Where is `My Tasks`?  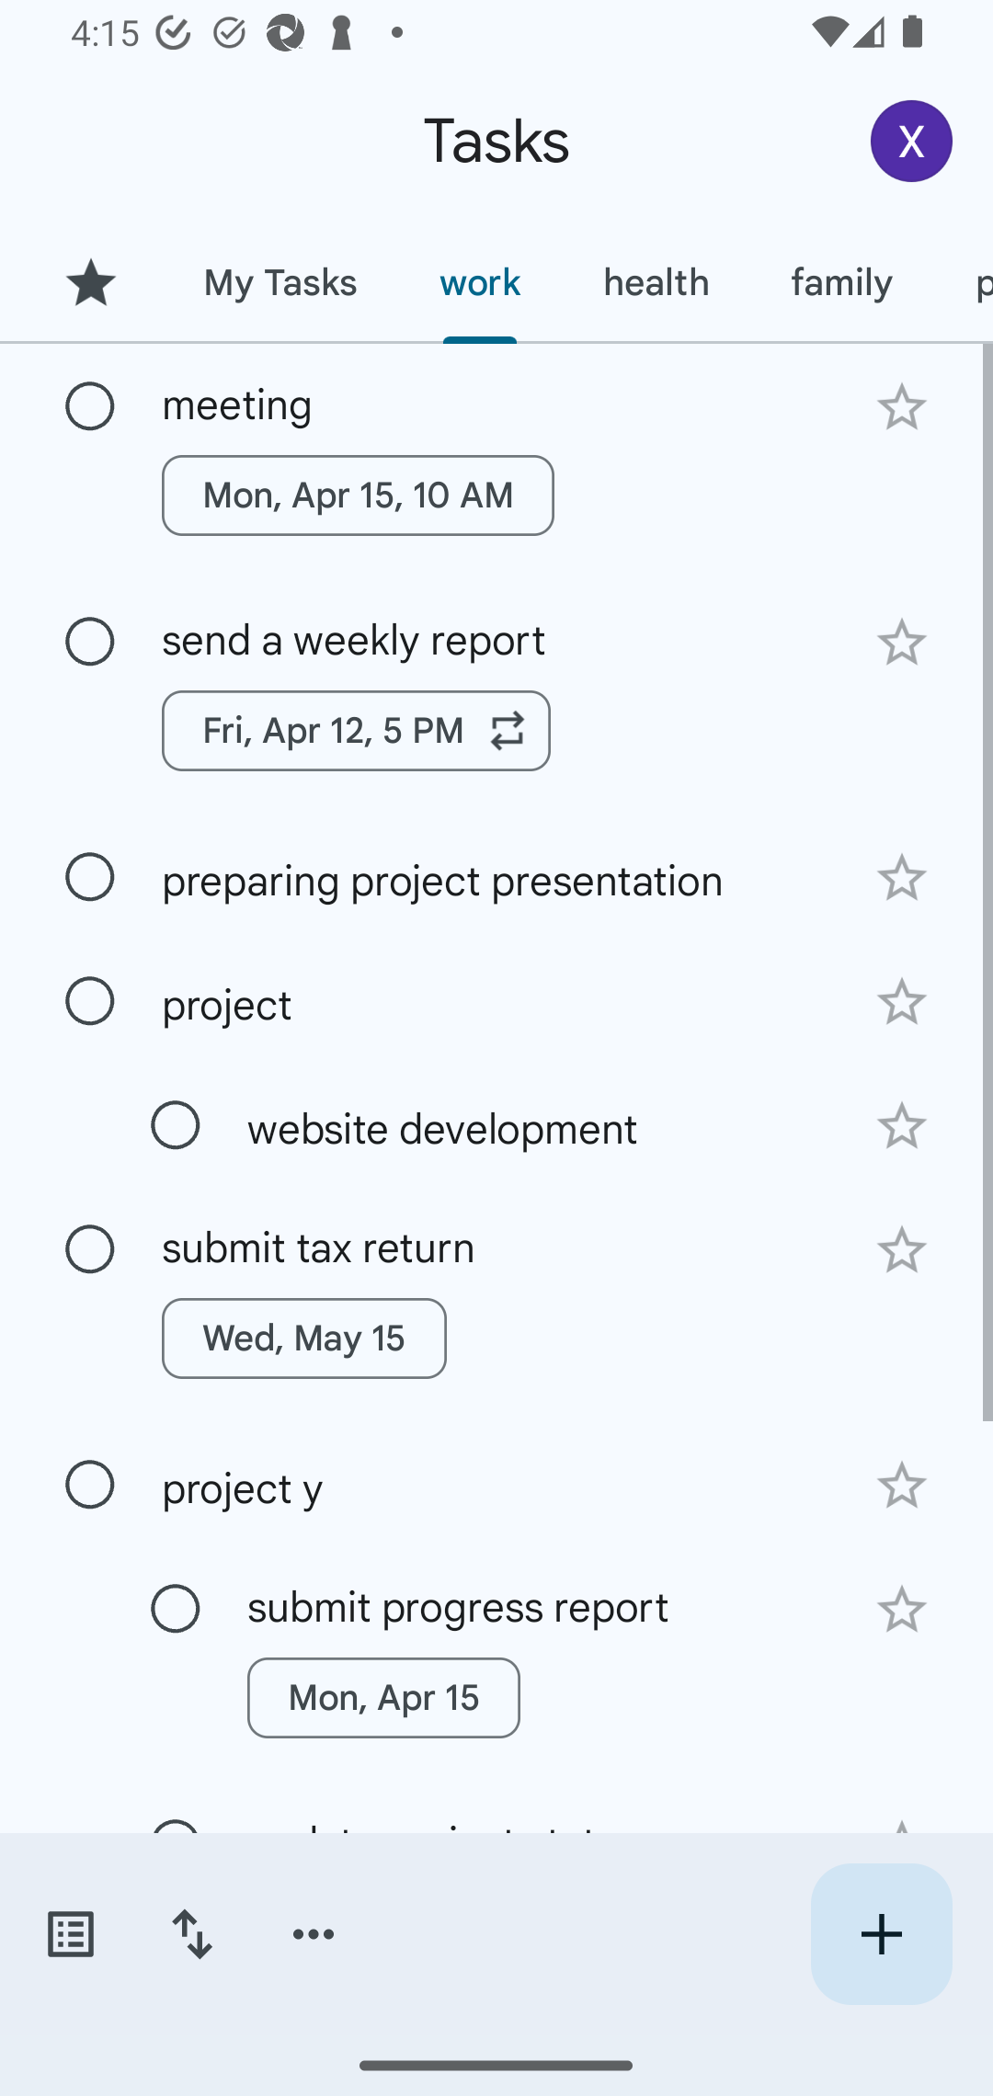
My Tasks is located at coordinates (280, 282).